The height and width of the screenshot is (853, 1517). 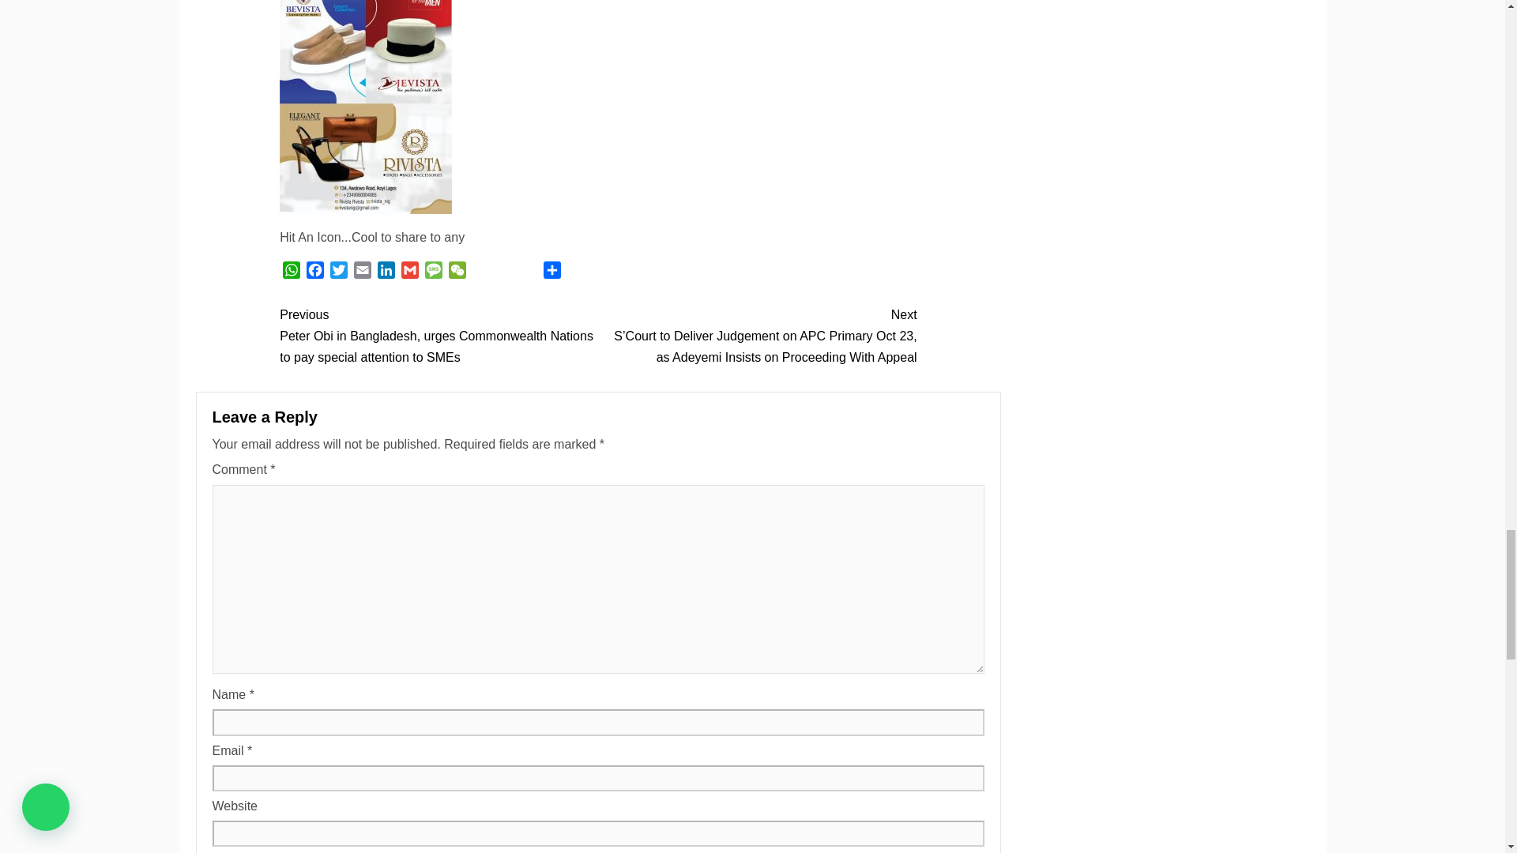 I want to click on LinkedIn, so click(x=386, y=272).